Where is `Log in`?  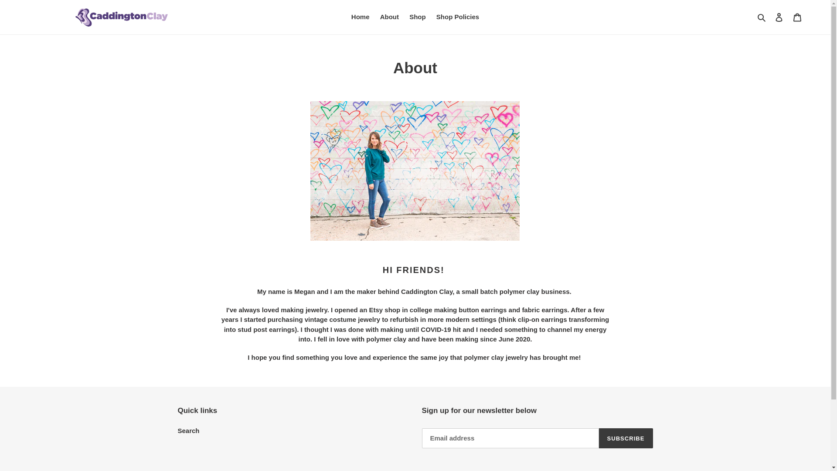
Log in is located at coordinates (779, 17).